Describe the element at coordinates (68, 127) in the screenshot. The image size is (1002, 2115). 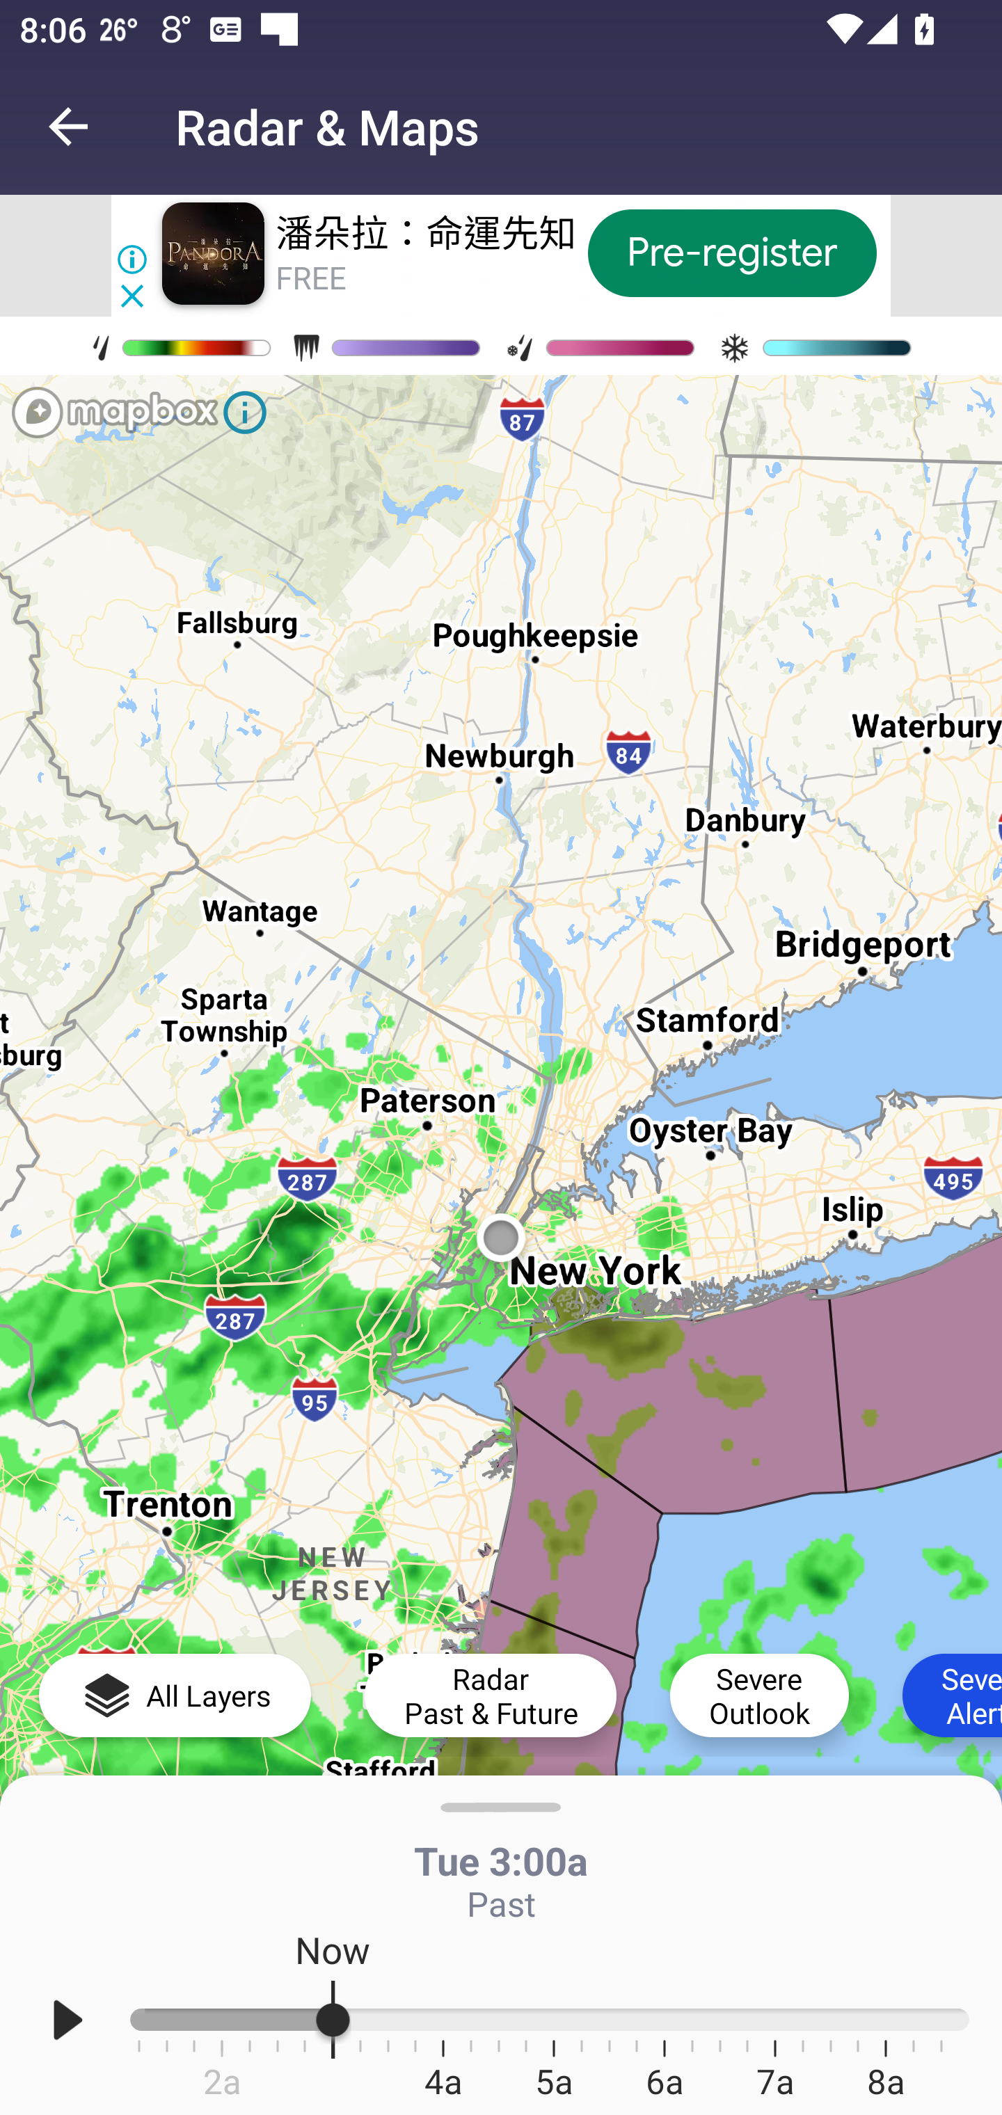
I see `Navigate up` at that location.